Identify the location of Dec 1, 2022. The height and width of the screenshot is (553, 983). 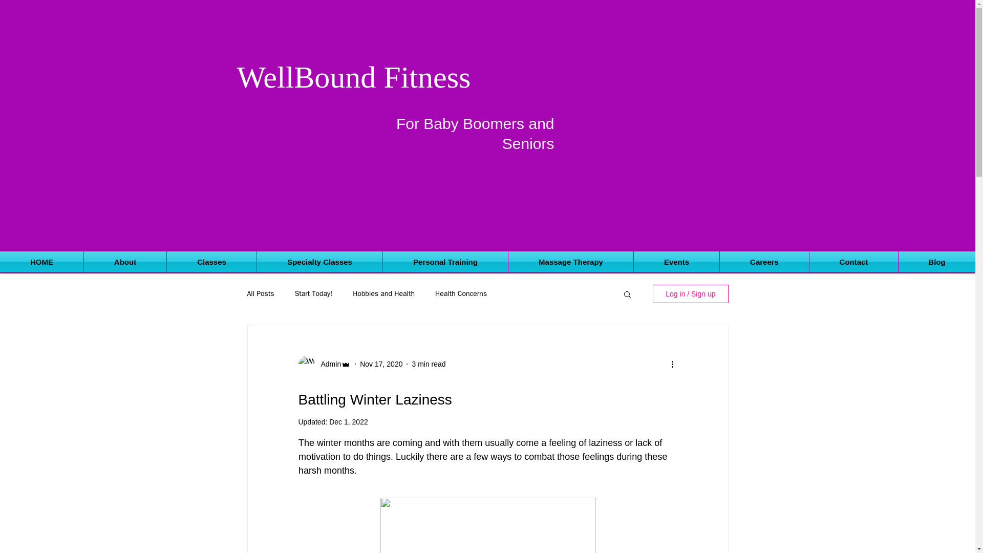
(348, 422).